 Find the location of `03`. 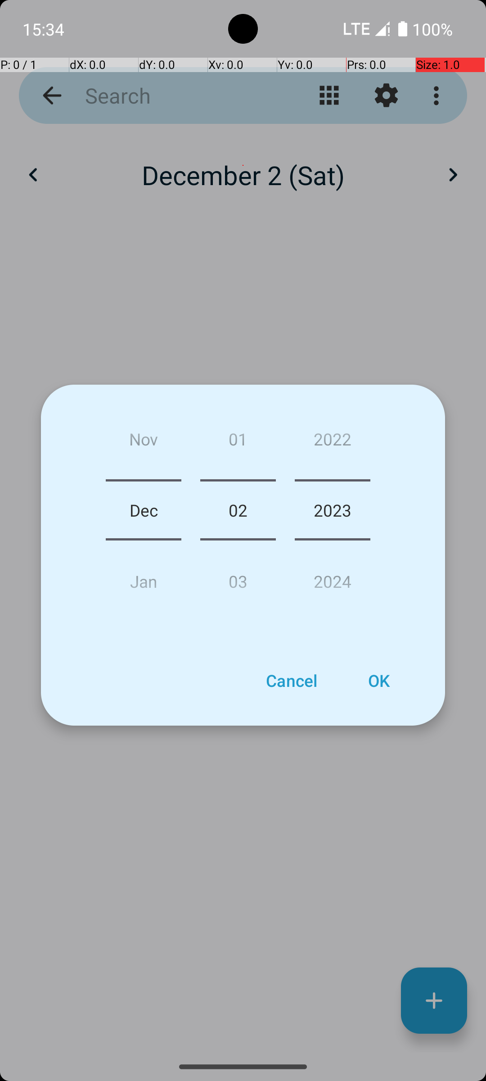

03 is located at coordinates (238, 577).